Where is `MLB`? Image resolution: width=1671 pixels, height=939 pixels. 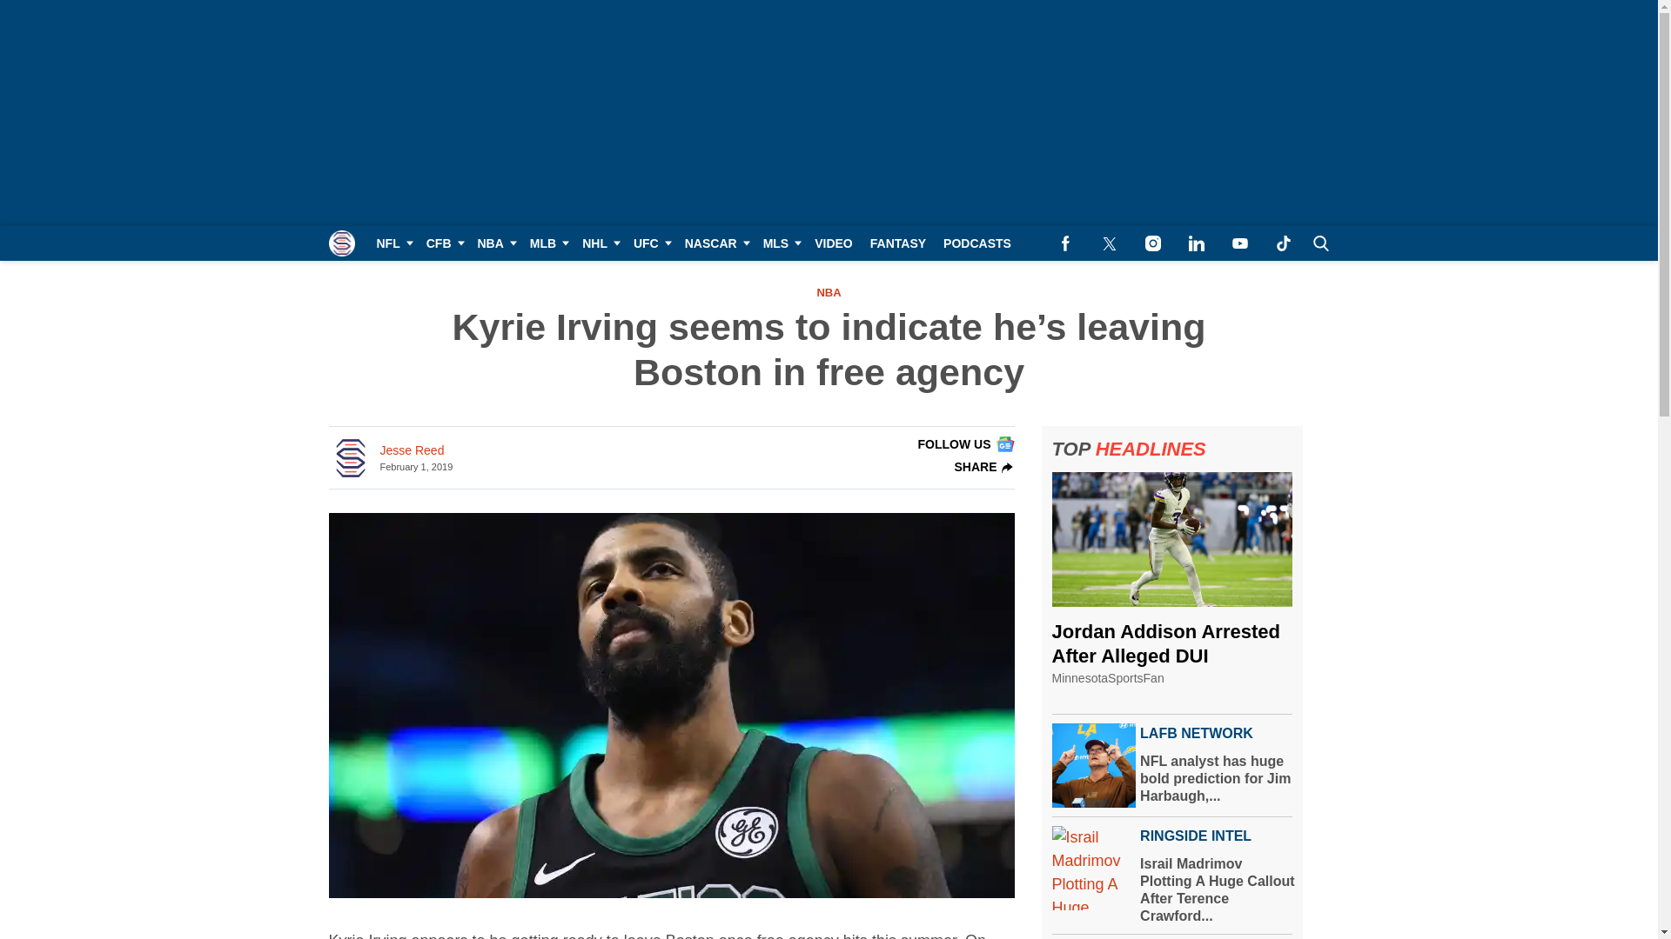
MLB is located at coordinates (547, 243).